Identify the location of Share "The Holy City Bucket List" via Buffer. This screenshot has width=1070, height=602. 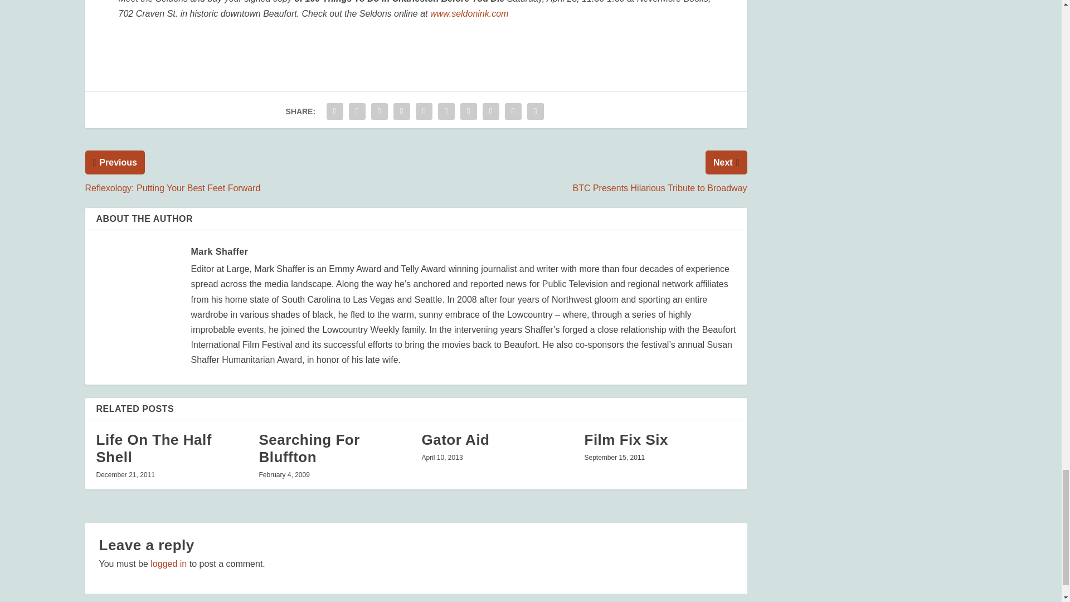
(468, 111).